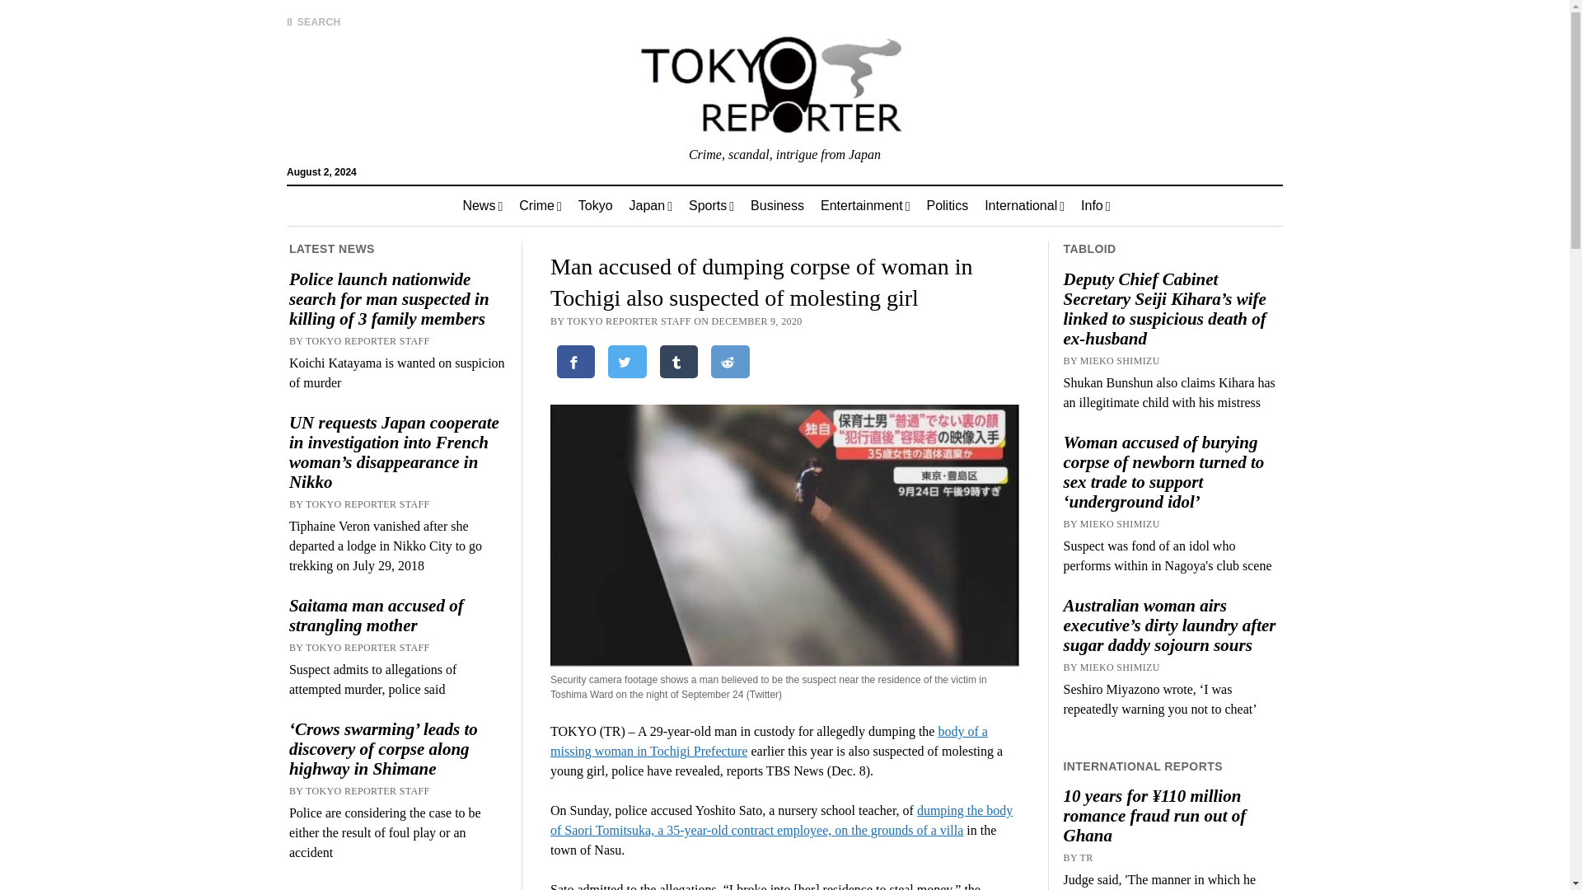 The width and height of the screenshot is (1582, 890). What do you see at coordinates (541, 206) in the screenshot?
I see `Crime` at bounding box center [541, 206].